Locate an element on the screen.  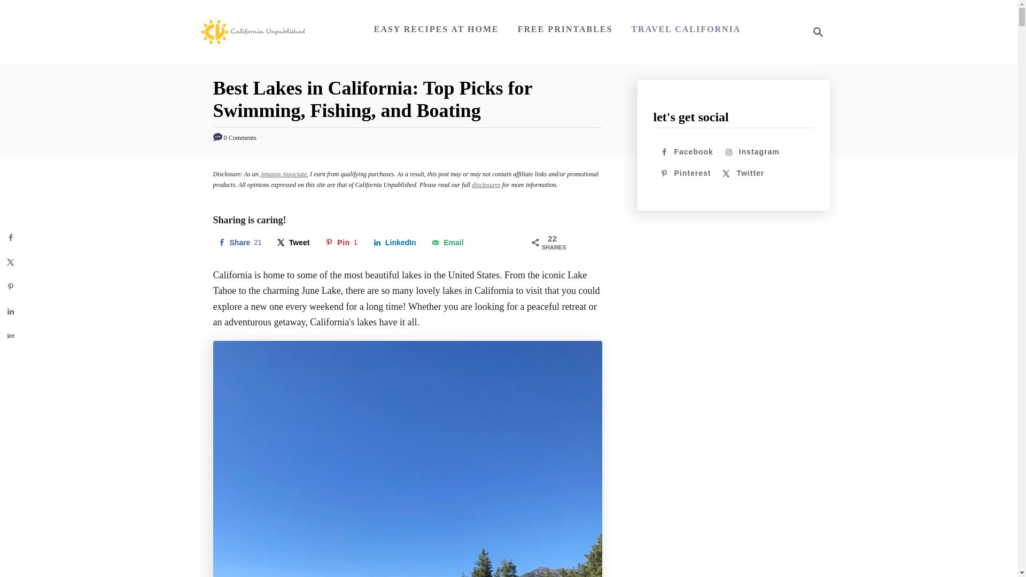
TRAVEL CALIFORNIA is located at coordinates (394, 243).